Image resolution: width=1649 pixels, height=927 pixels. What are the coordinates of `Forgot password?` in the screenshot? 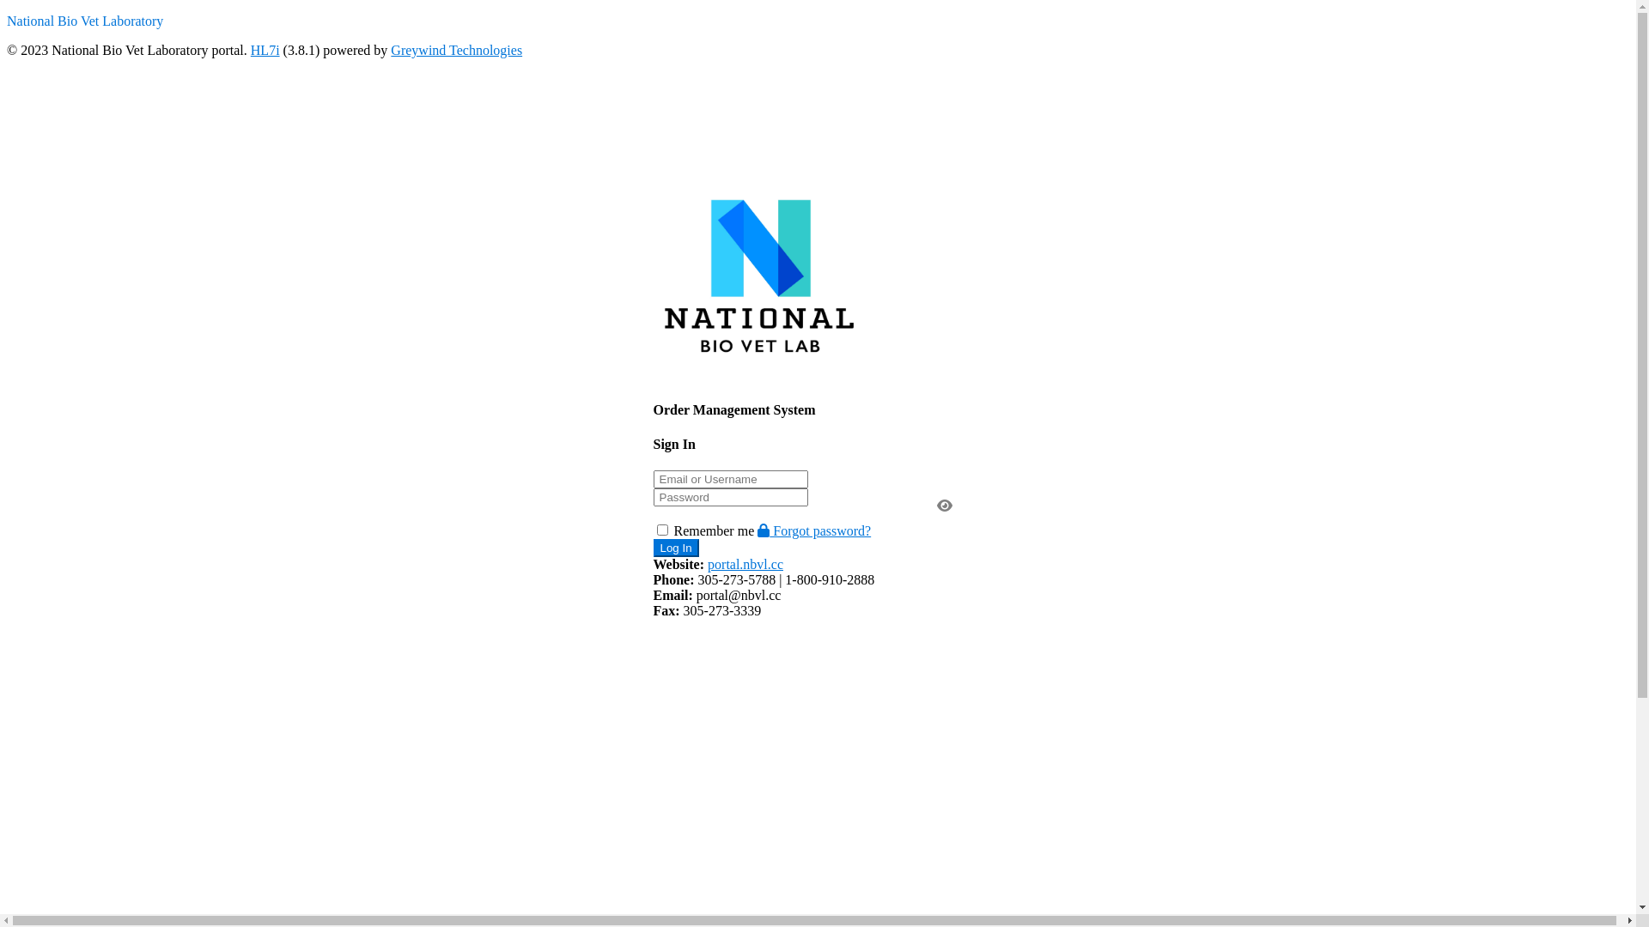 It's located at (814, 530).